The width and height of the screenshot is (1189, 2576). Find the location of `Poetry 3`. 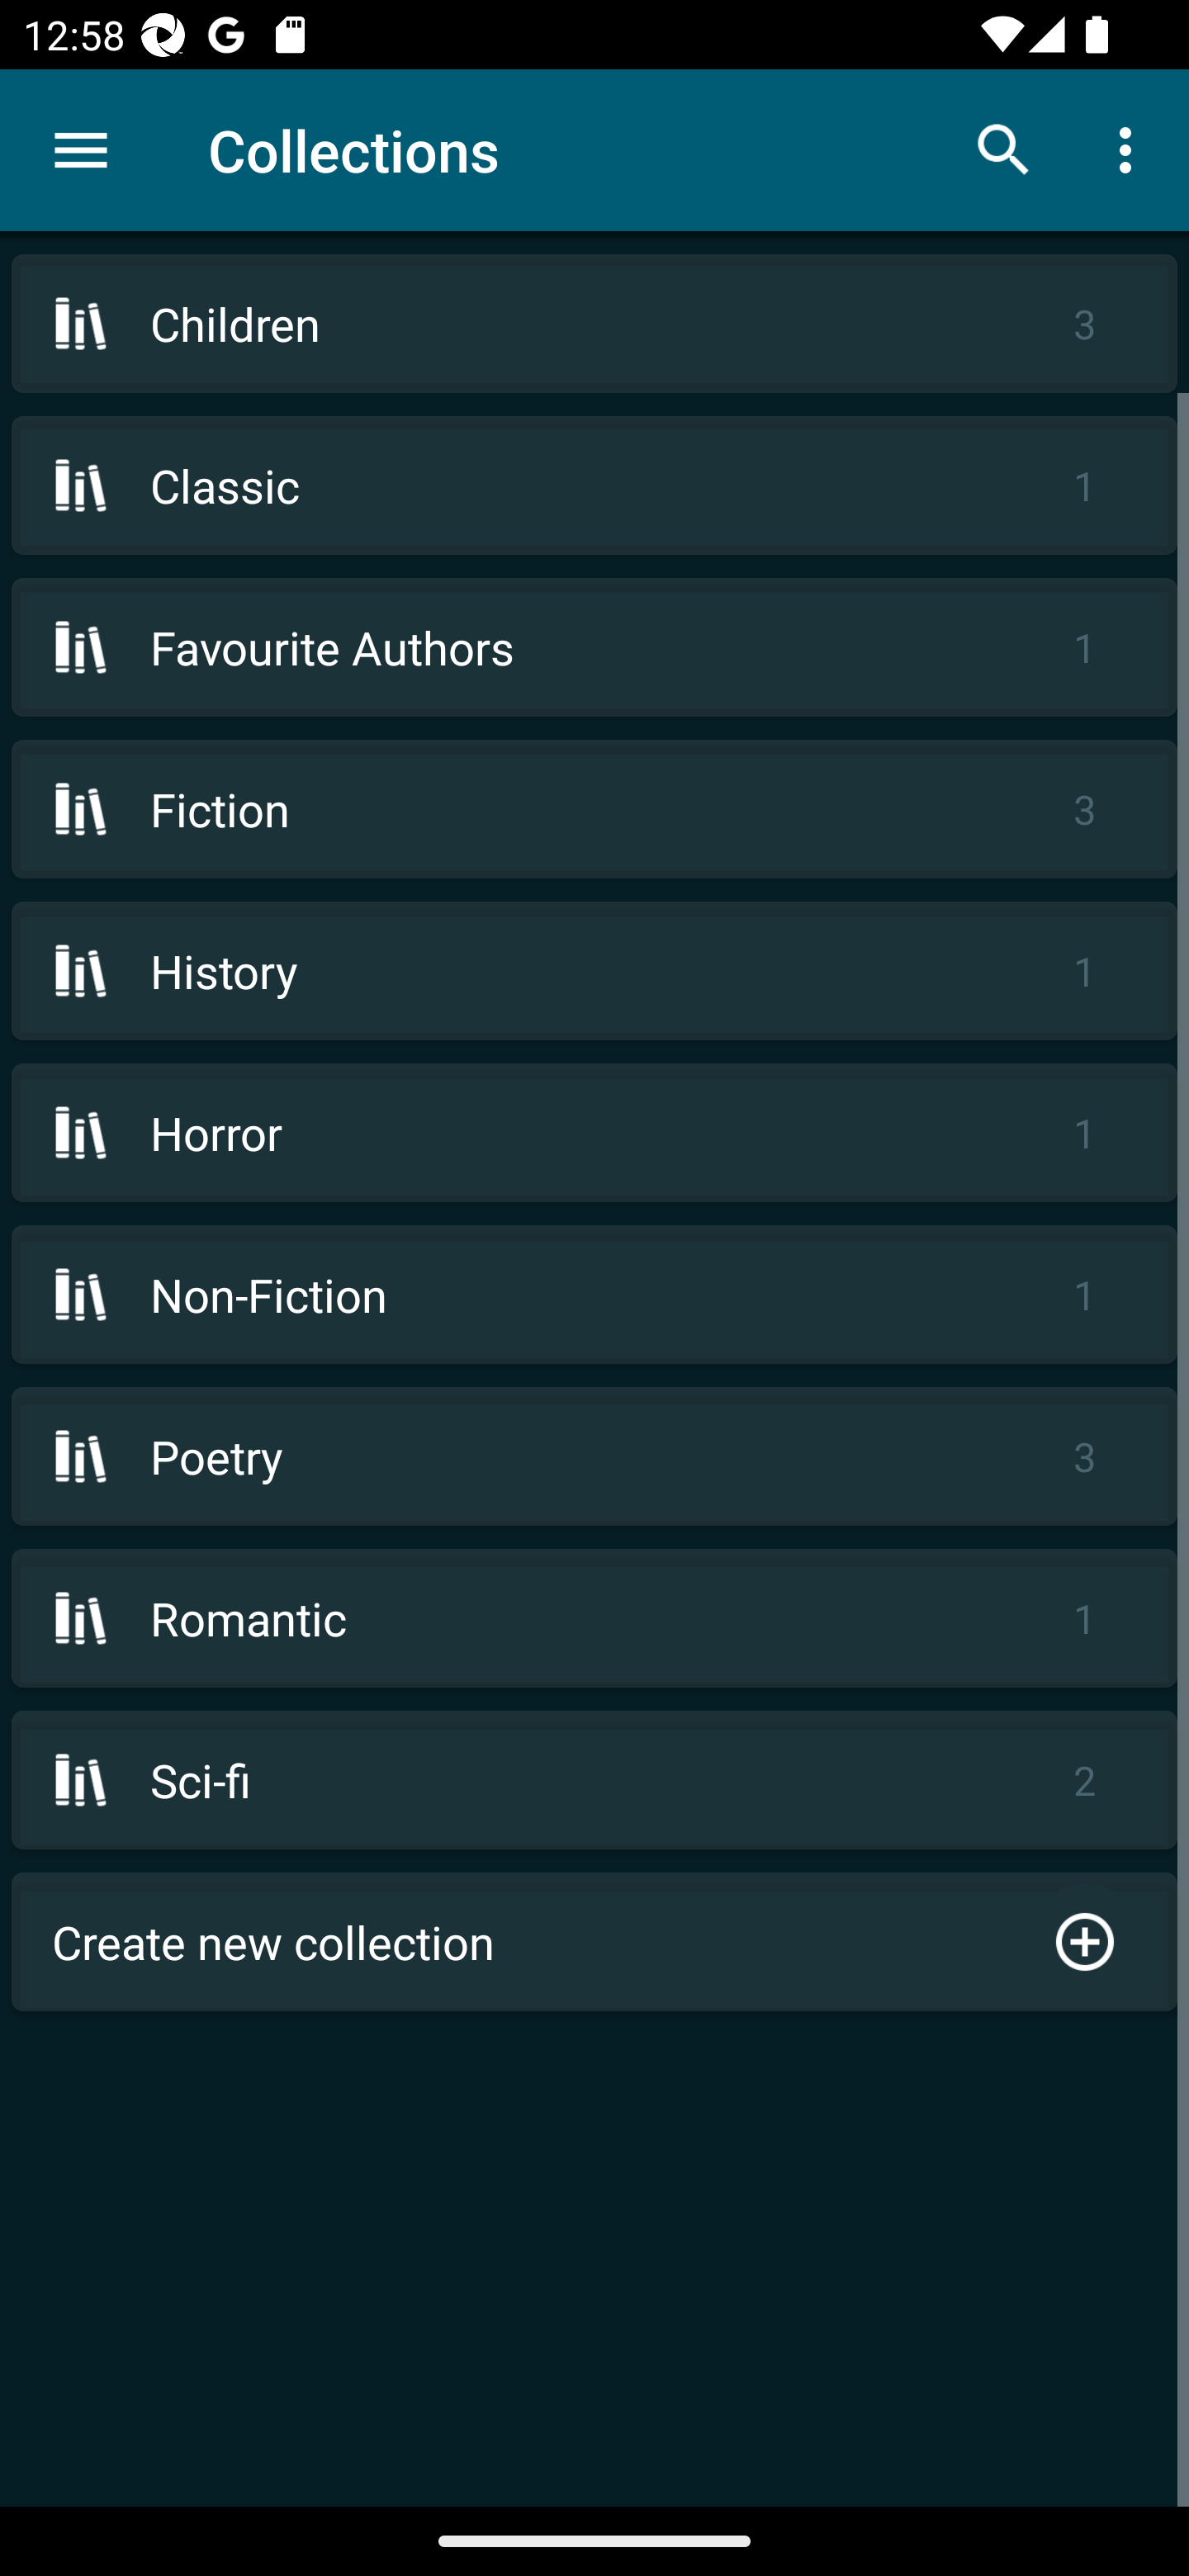

Poetry 3 is located at coordinates (594, 1455).